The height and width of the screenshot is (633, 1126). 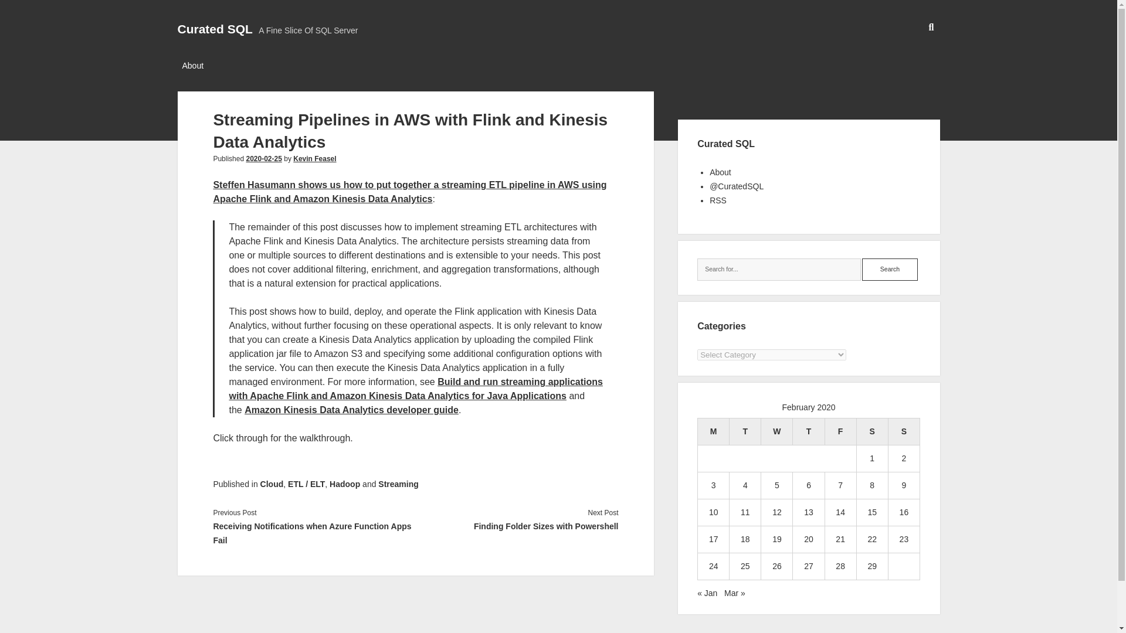 I want to click on 10, so click(x=713, y=512).